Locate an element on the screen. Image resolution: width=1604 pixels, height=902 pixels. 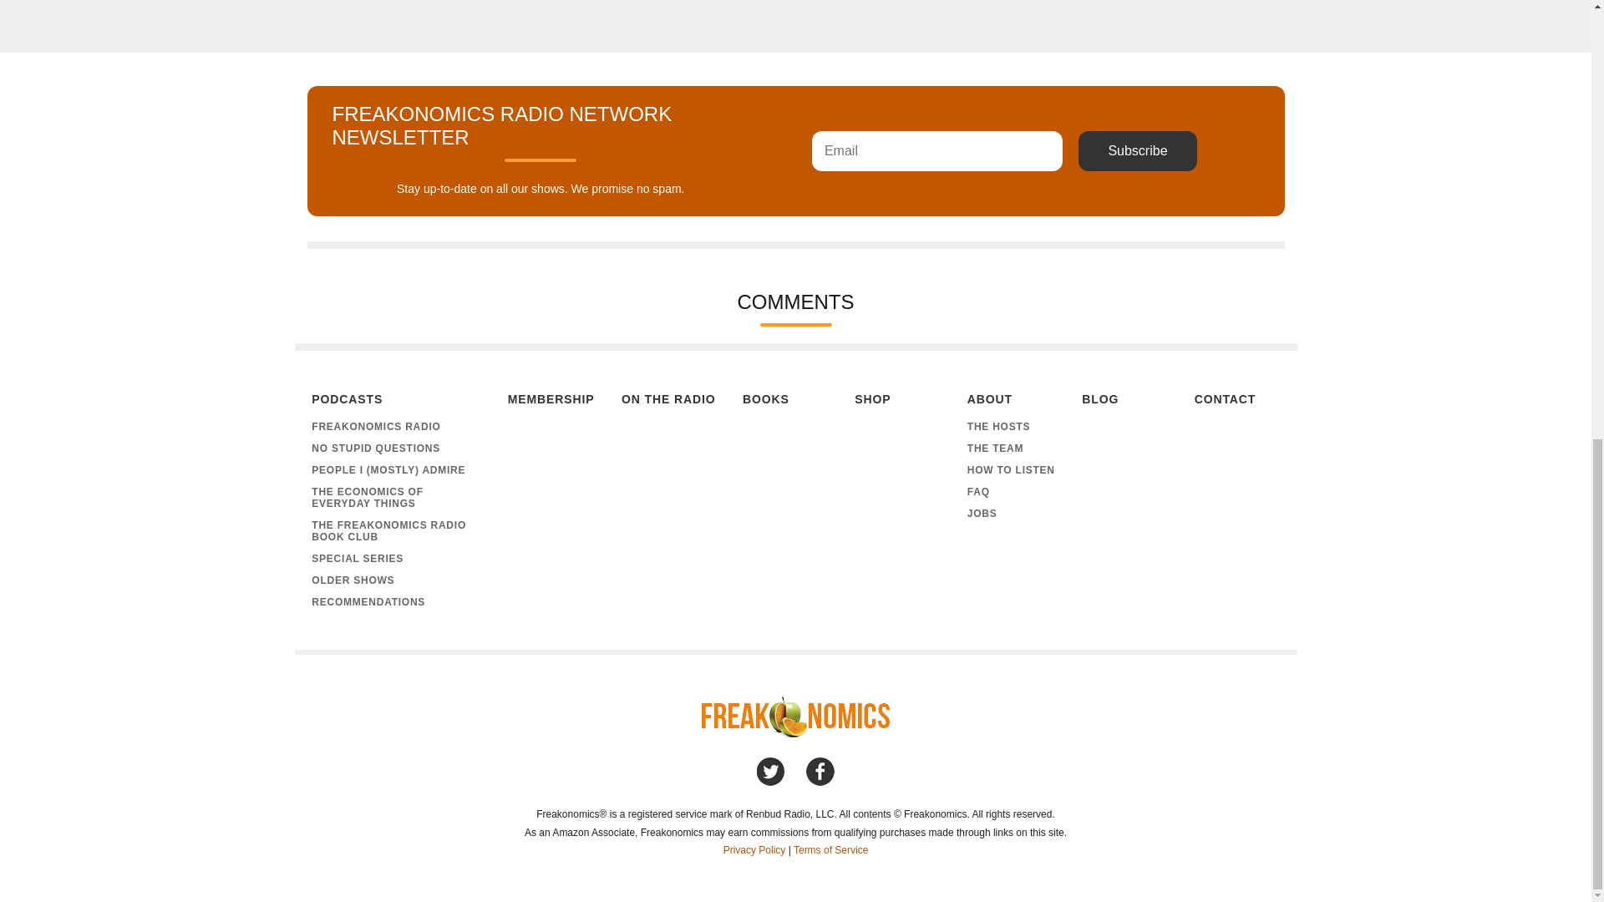
Subscribe is located at coordinates (1137, 150).